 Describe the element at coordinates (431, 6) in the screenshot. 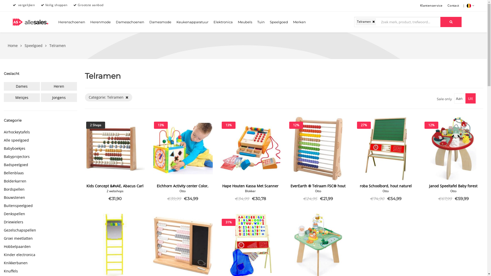

I see `Klantenservice` at that location.